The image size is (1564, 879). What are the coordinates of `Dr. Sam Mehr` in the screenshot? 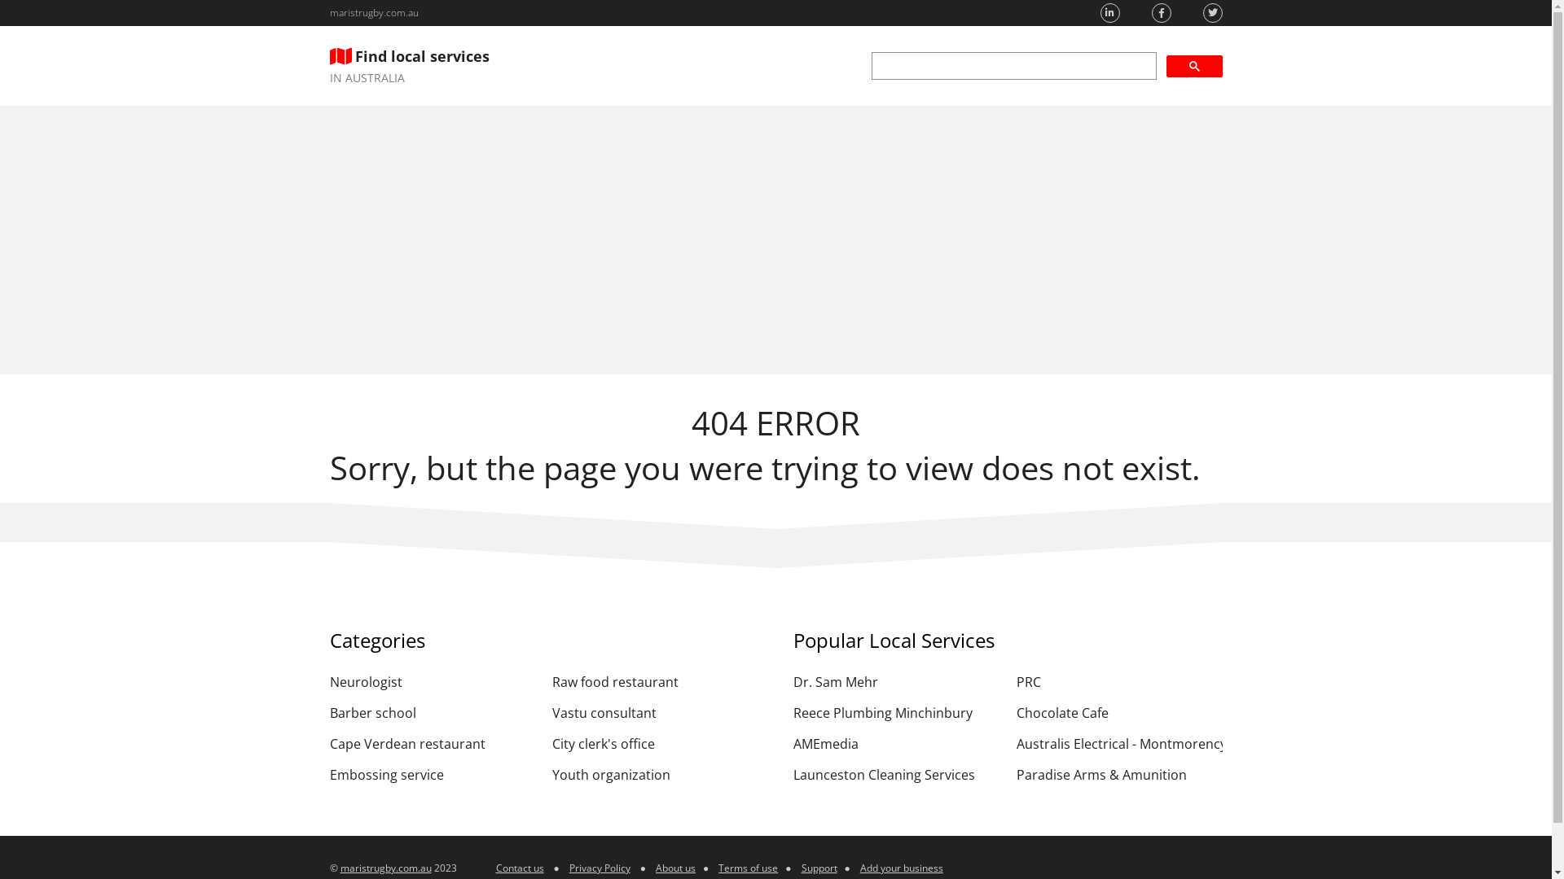 It's located at (896, 682).